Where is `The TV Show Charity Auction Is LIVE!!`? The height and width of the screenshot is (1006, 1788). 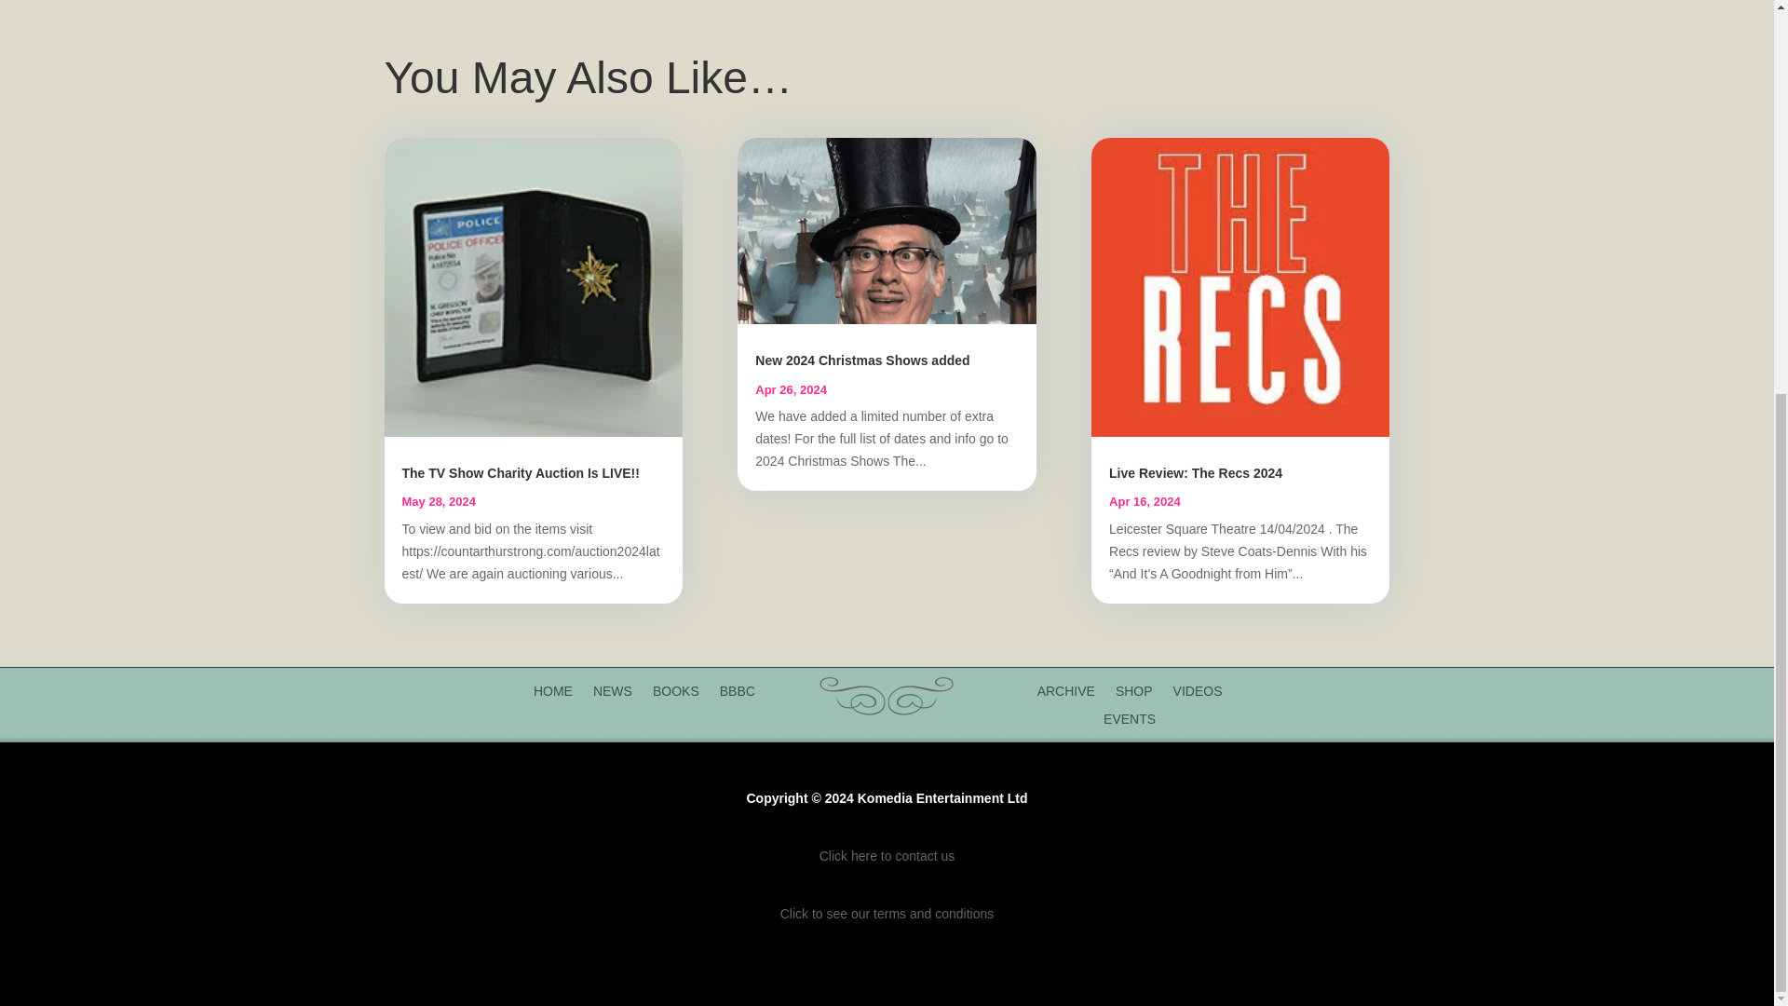
The TV Show Charity Auction Is LIVE!! is located at coordinates (521, 473).